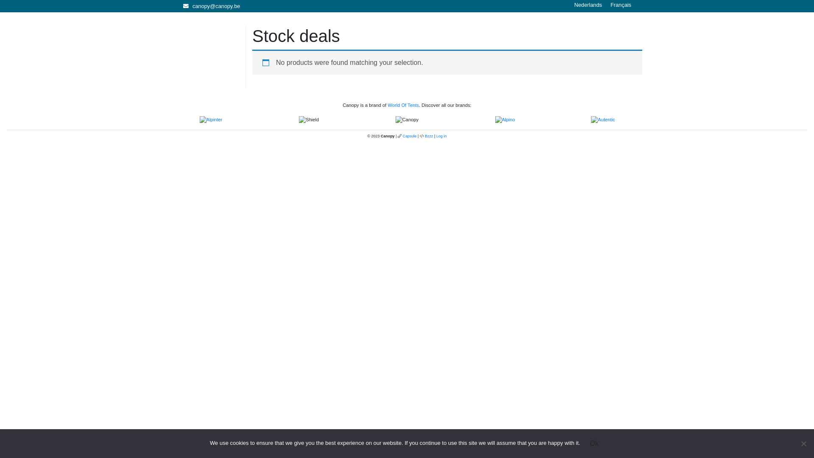 The width and height of the screenshot is (814, 458). What do you see at coordinates (211, 6) in the screenshot?
I see `canopy@canopy.be` at bounding box center [211, 6].